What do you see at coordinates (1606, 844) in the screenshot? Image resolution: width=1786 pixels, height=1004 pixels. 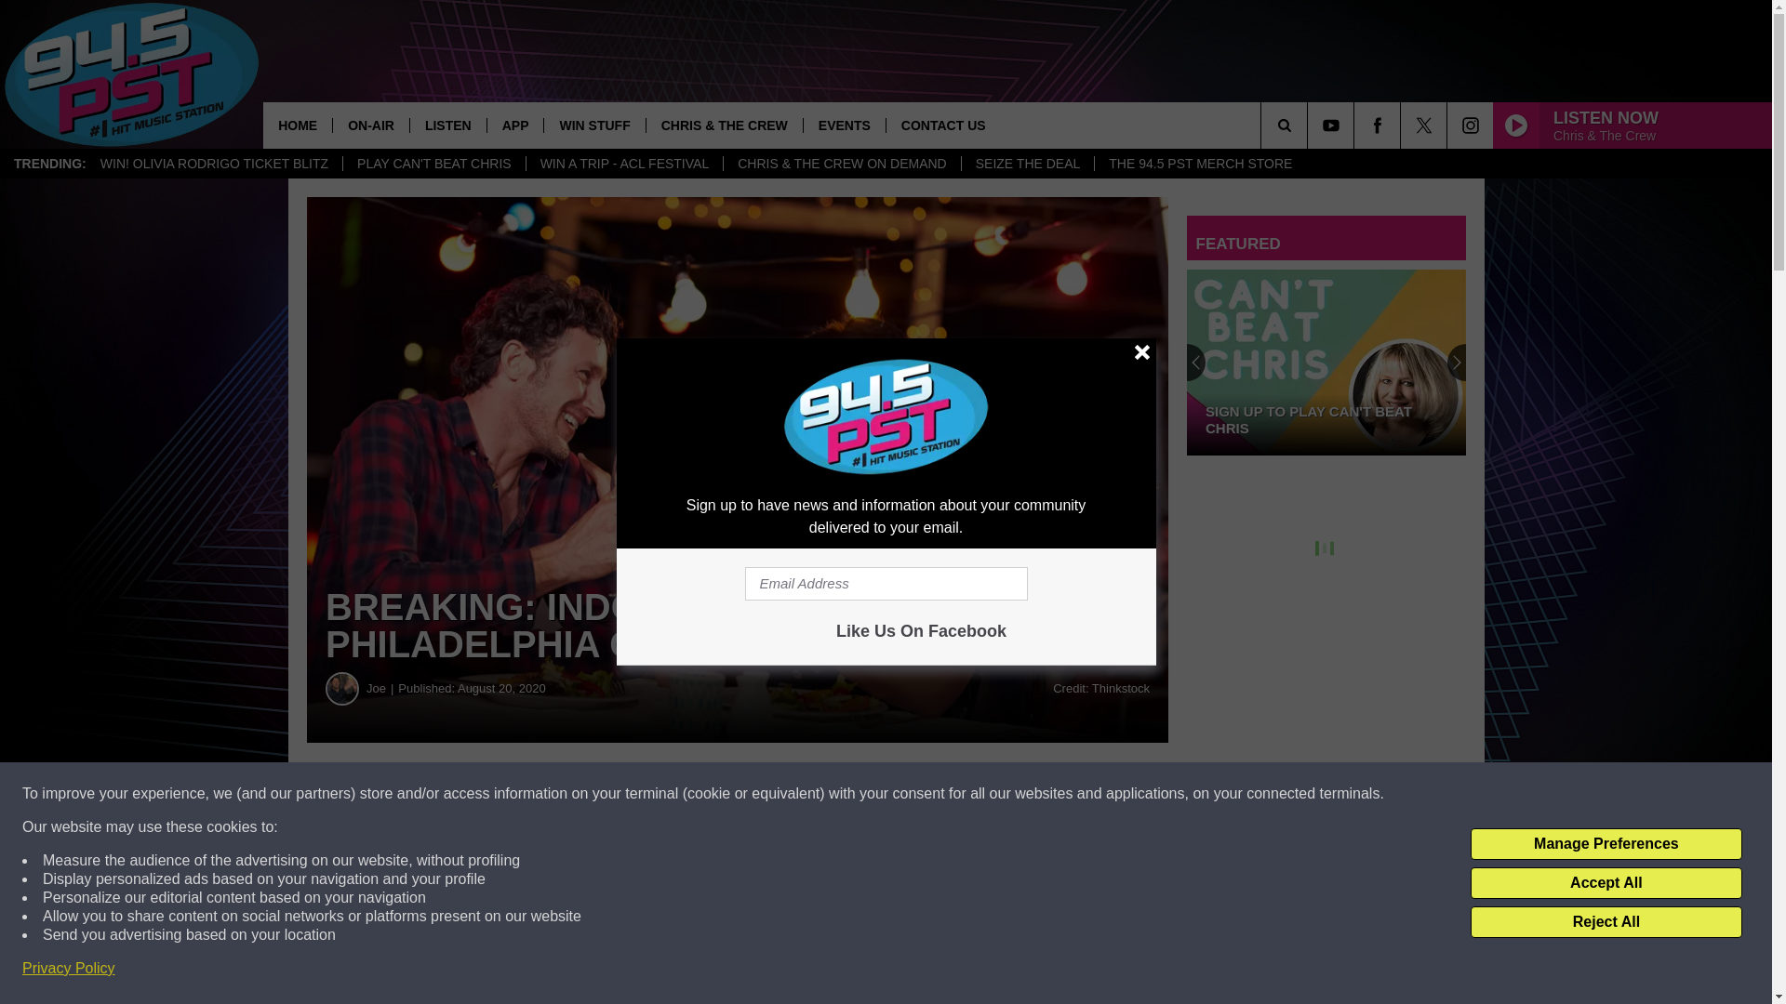 I see `Manage Preferences` at bounding box center [1606, 844].